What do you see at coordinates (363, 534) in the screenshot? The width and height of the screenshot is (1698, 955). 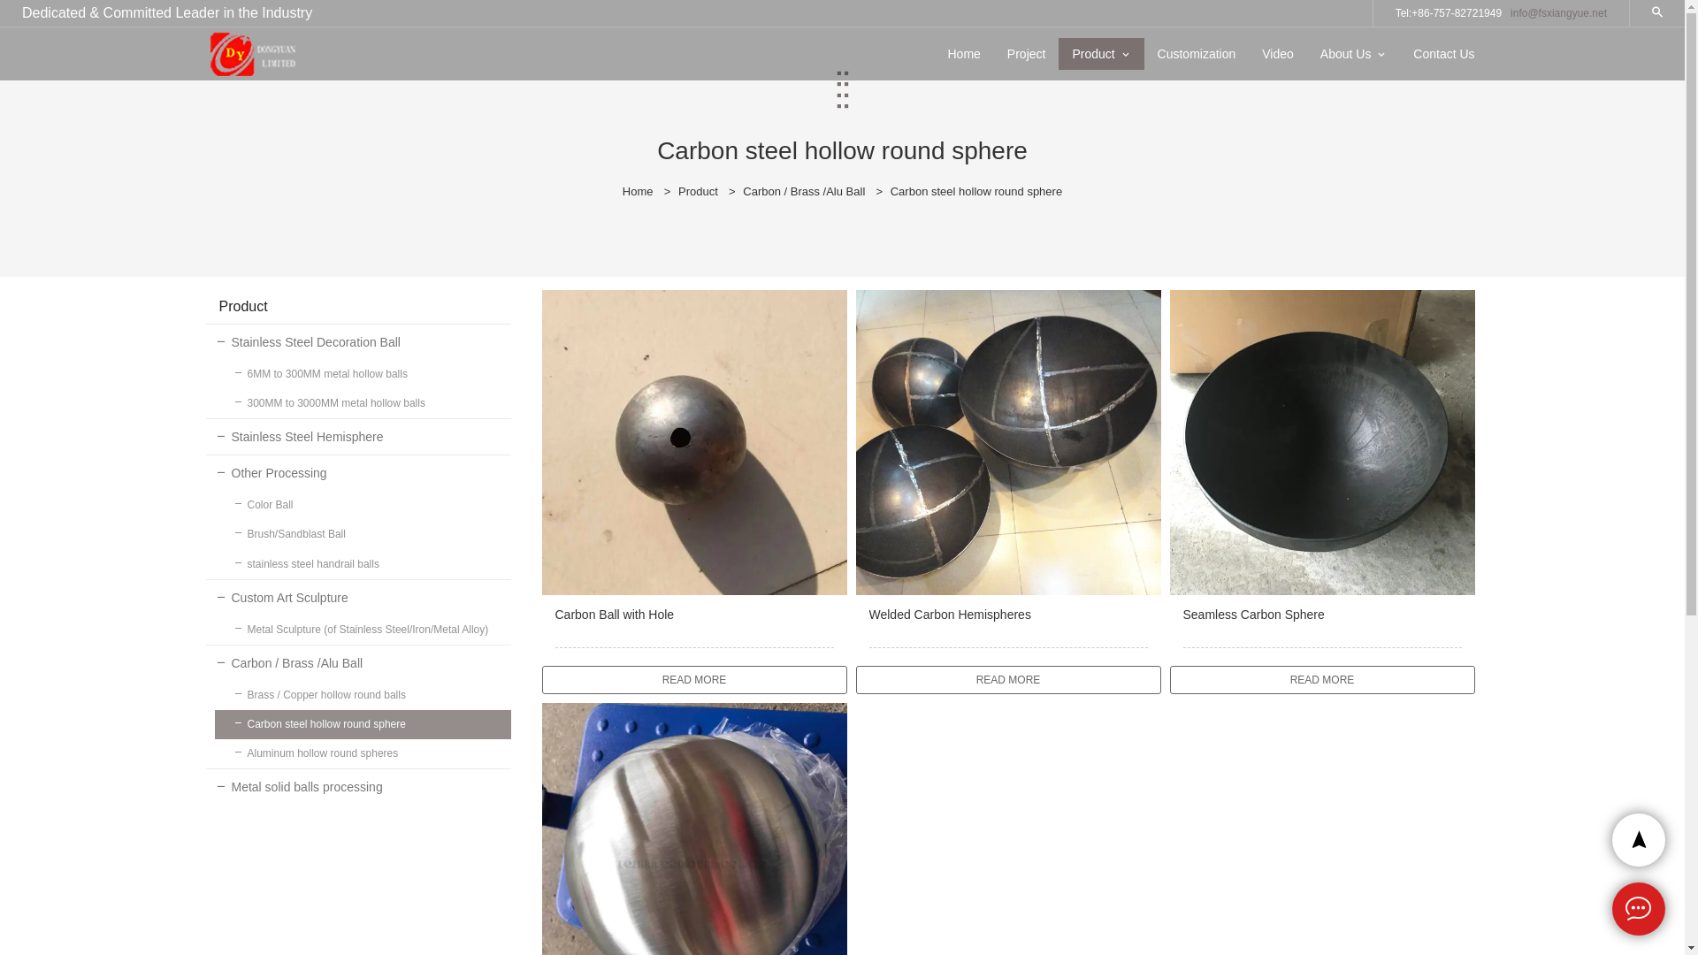 I see `Brush/Sandblast Ball` at bounding box center [363, 534].